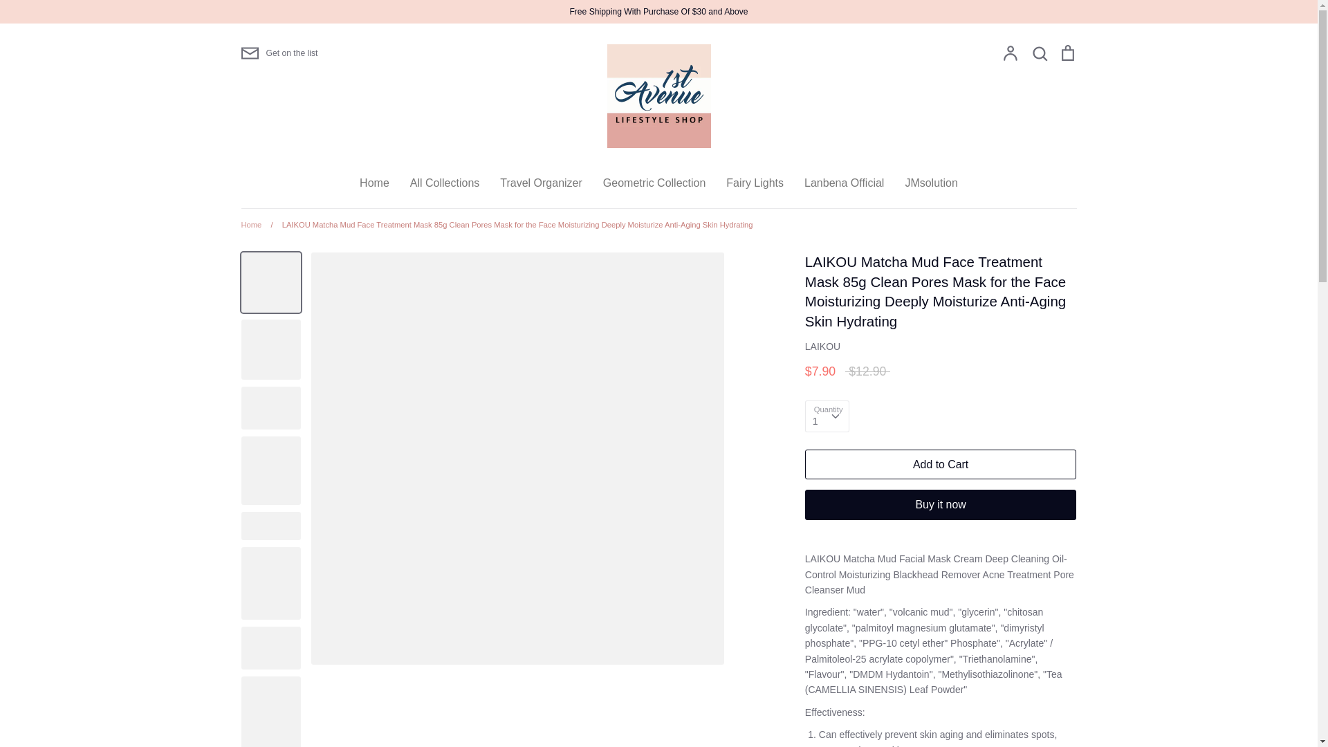 Image resolution: width=1328 pixels, height=747 pixels. What do you see at coordinates (279, 53) in the screenshot?
I see `Get on the list` at bounding box center [279, 53].